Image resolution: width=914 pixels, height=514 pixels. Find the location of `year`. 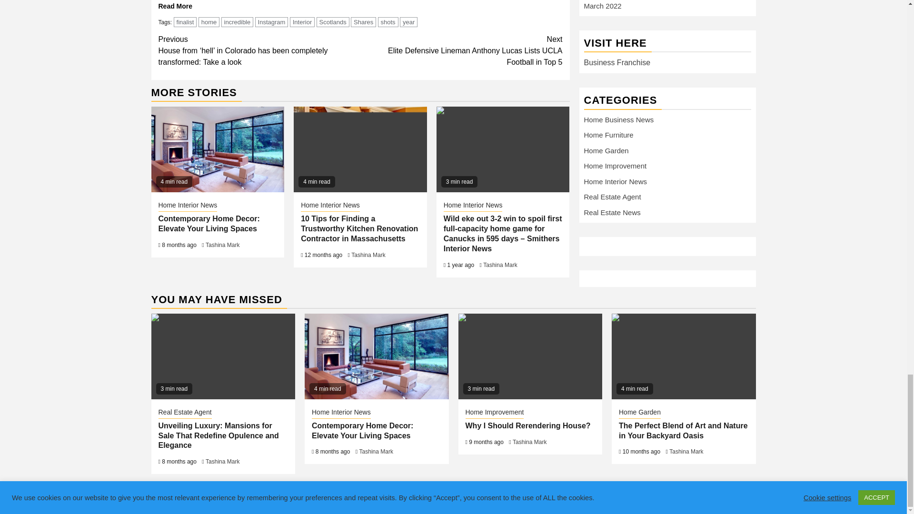

year is located at coordinates (408, 22).